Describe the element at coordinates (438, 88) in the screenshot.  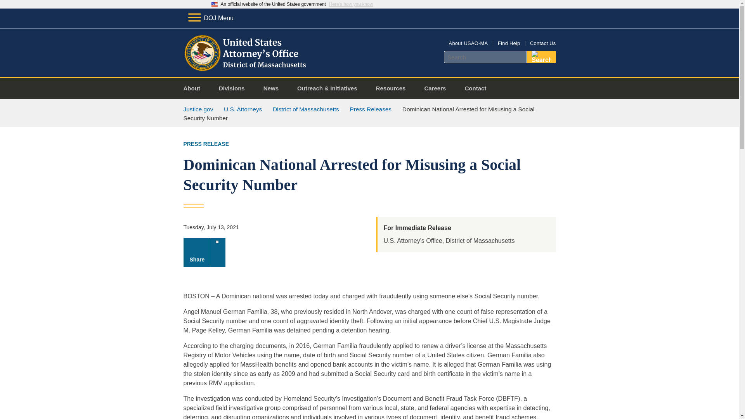
I see `Careers` at that location.